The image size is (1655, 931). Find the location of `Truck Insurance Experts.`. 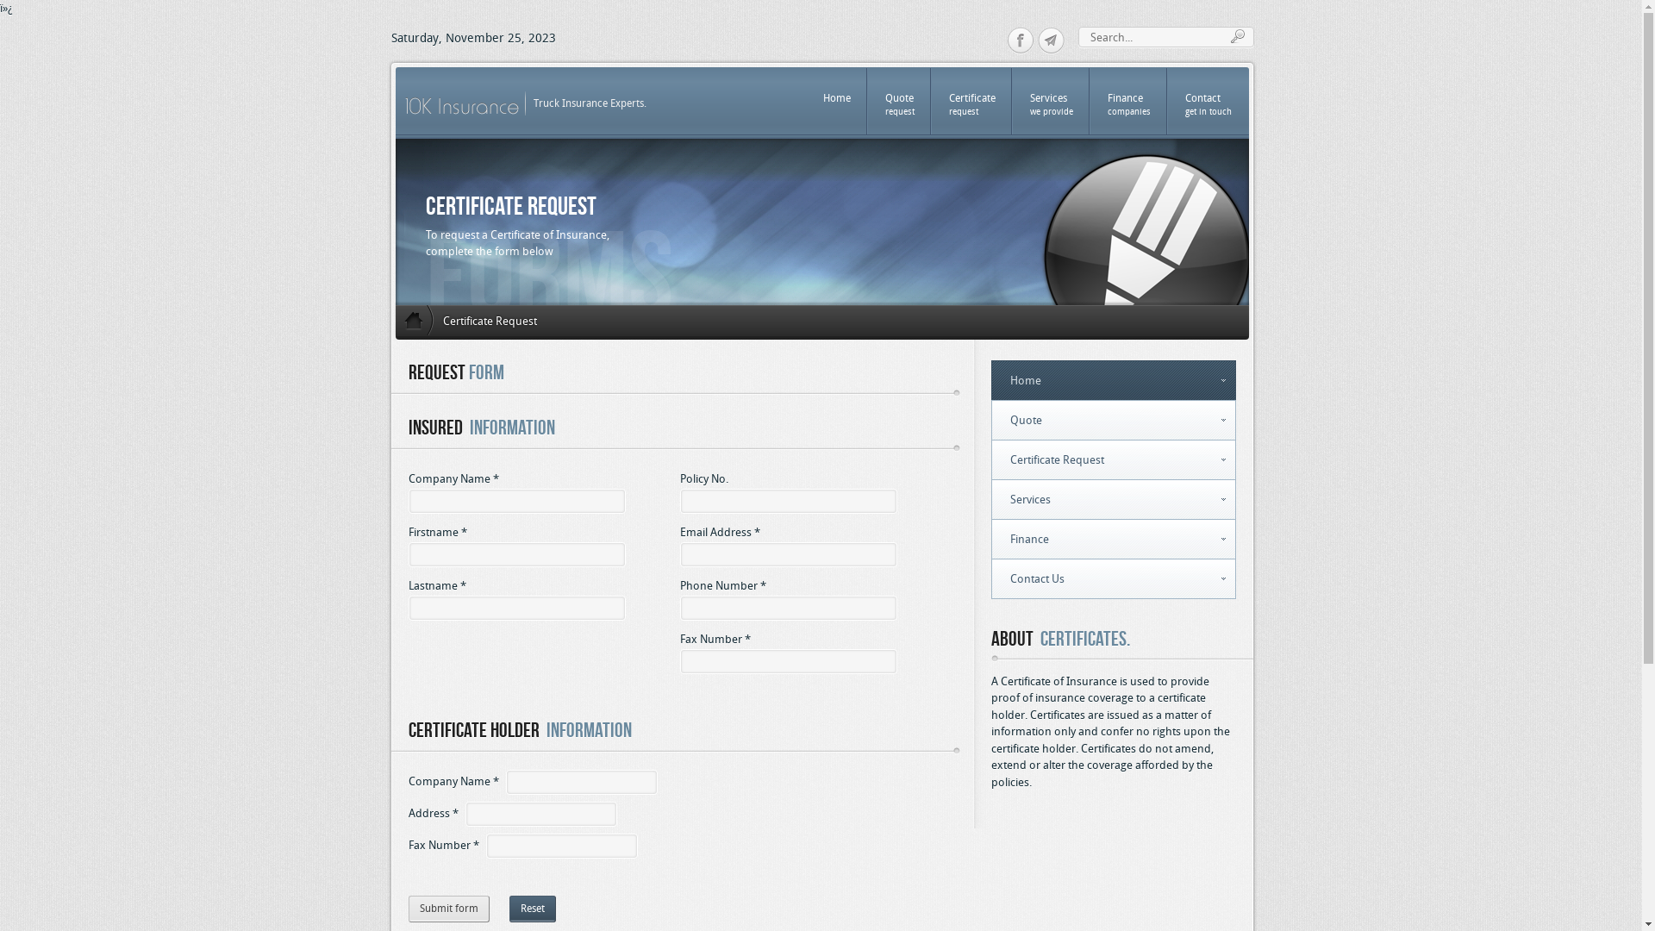

Truck Insurance Experts. is located at coordinates (590, 73).